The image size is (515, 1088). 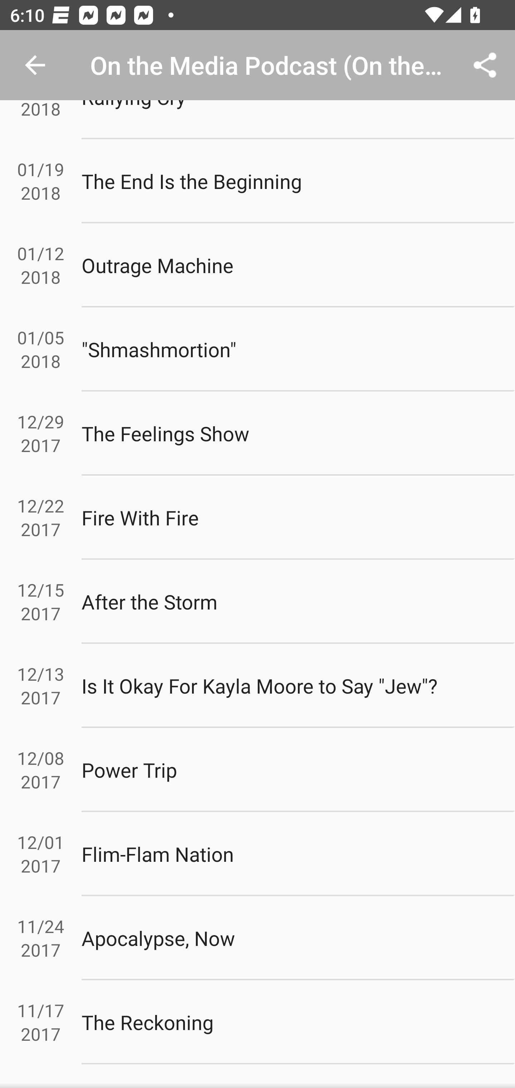 I want to click on 01/12 2018 Outrage Machine, so click(x=257, y=266).